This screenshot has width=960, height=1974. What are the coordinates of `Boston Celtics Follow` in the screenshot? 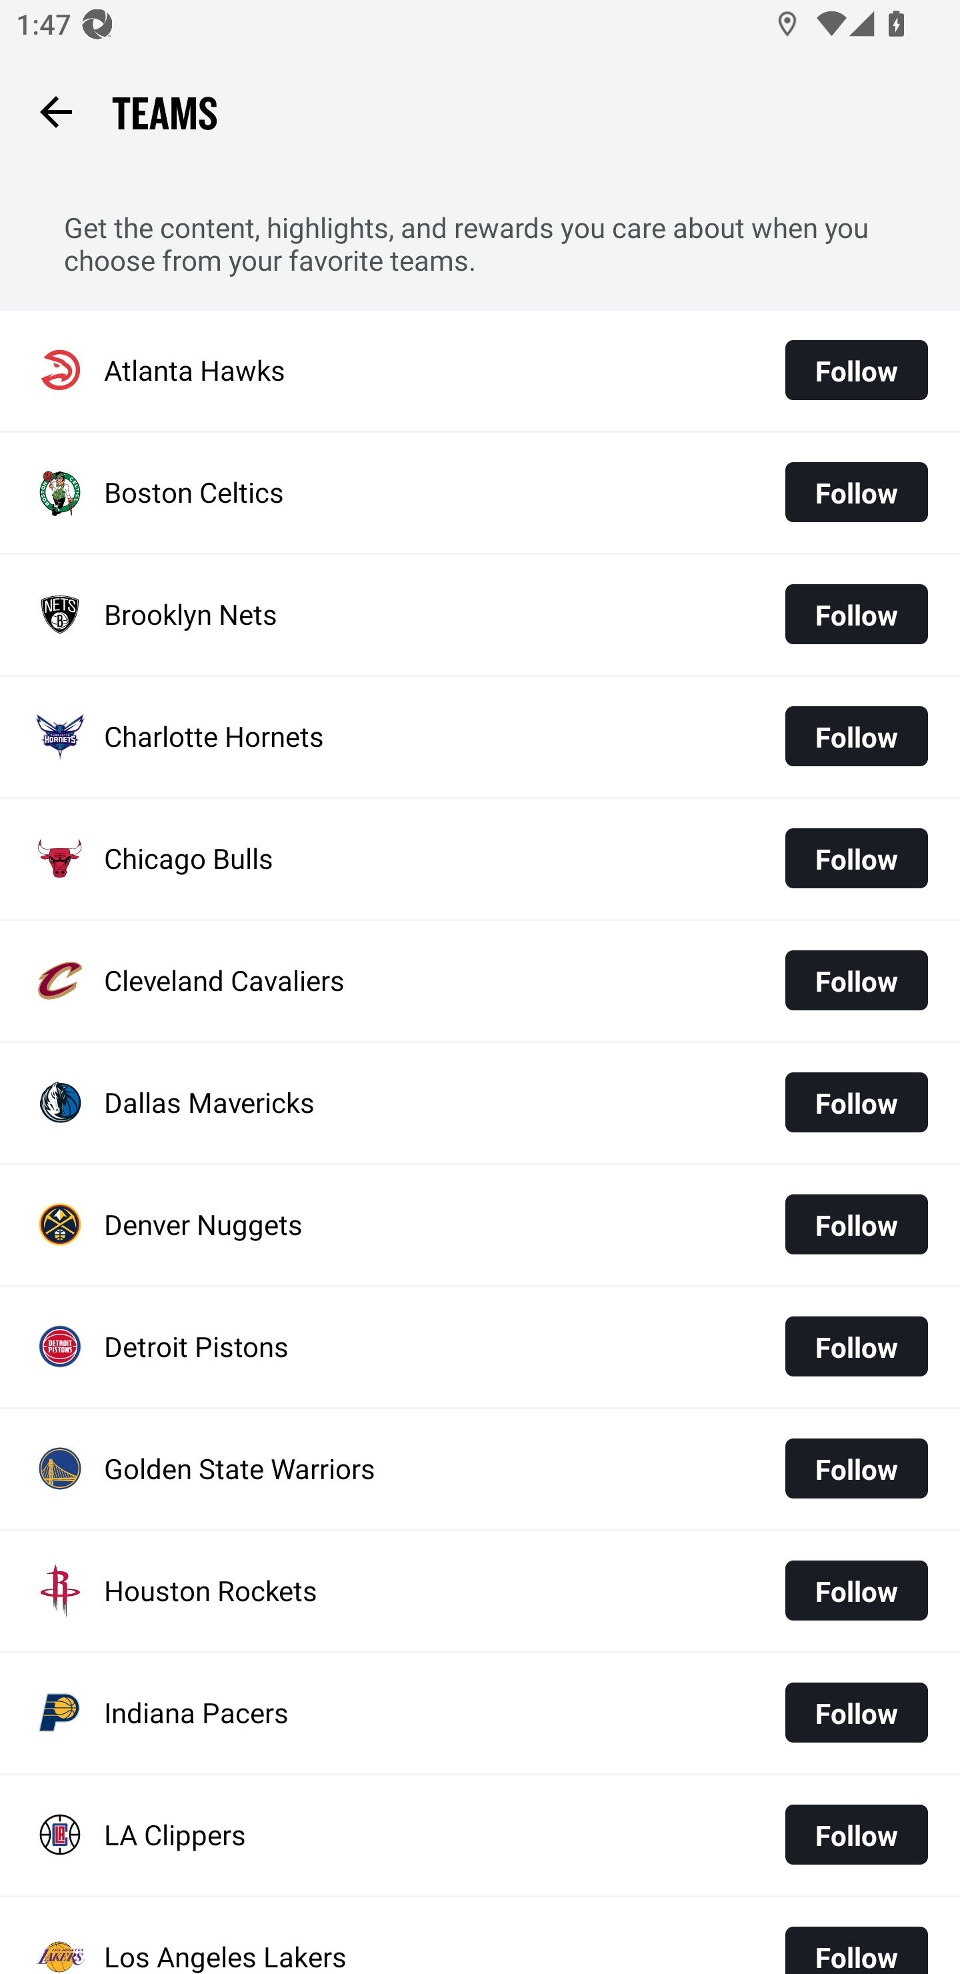 It's located at (480, 492).